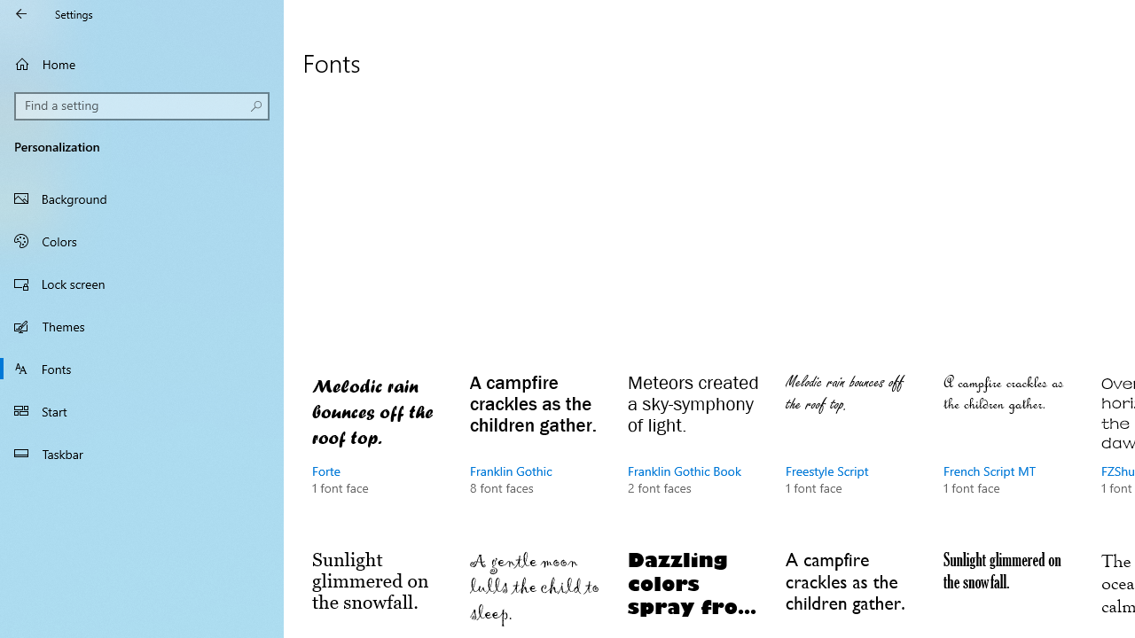 This screenshot has width=1135, height=638. I want to click on Freestyle Script, 1 font face, so click(852, 451).